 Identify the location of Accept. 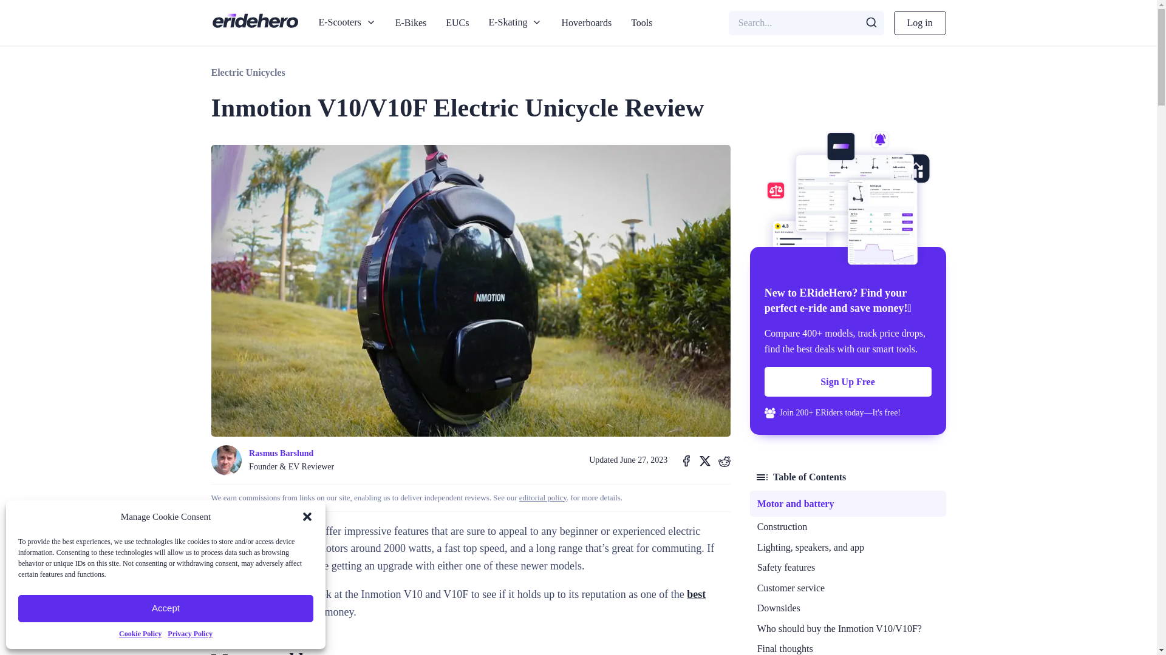
(166, 608).